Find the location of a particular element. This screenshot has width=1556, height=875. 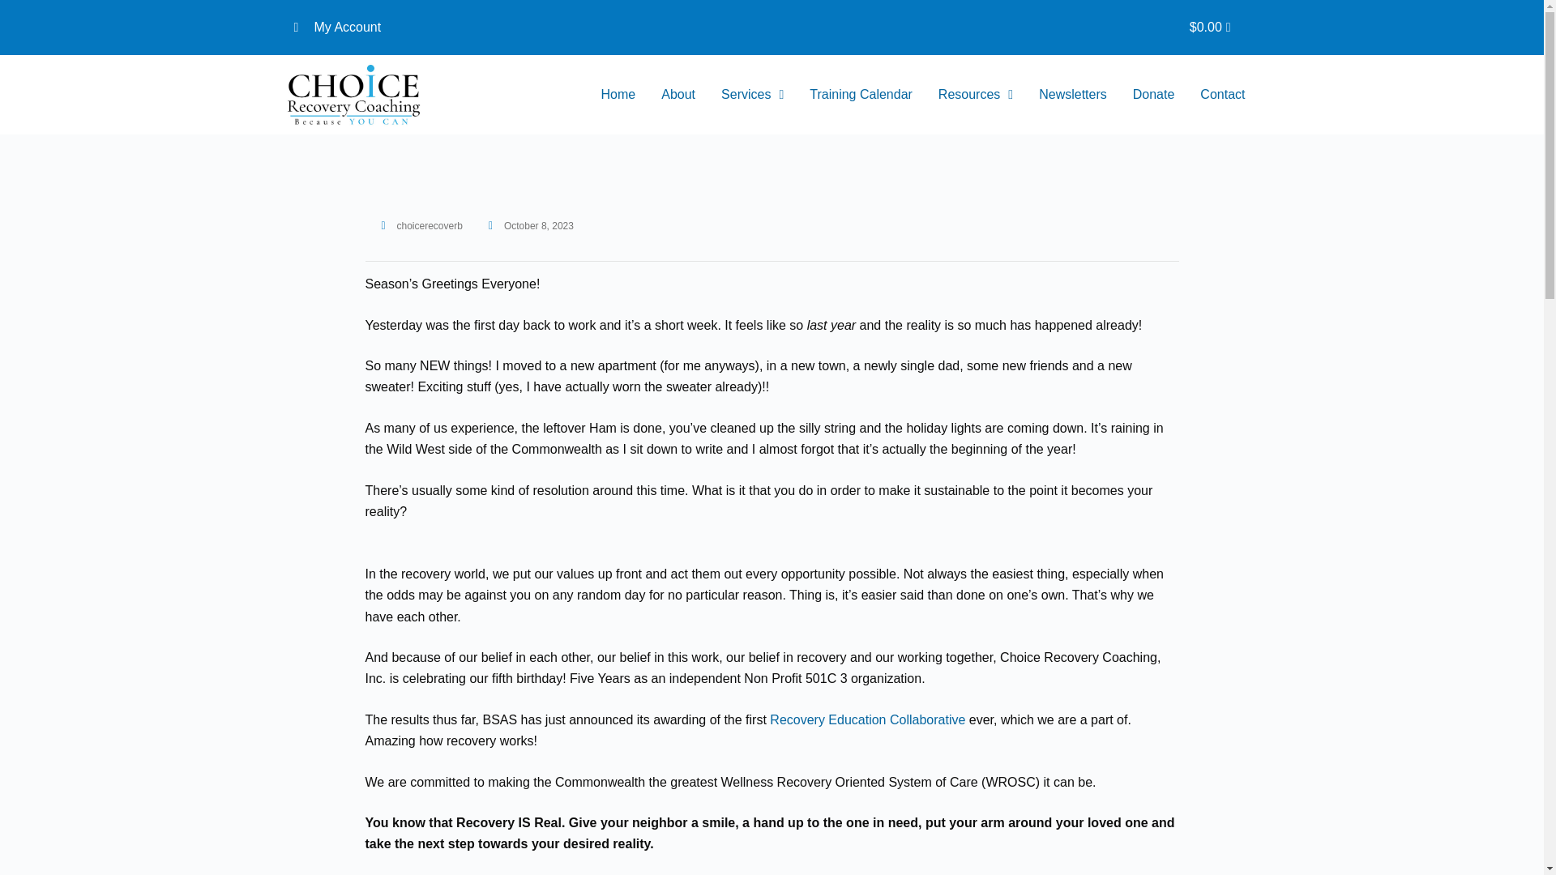

Training Calendar is located at coordinates (861, 94).